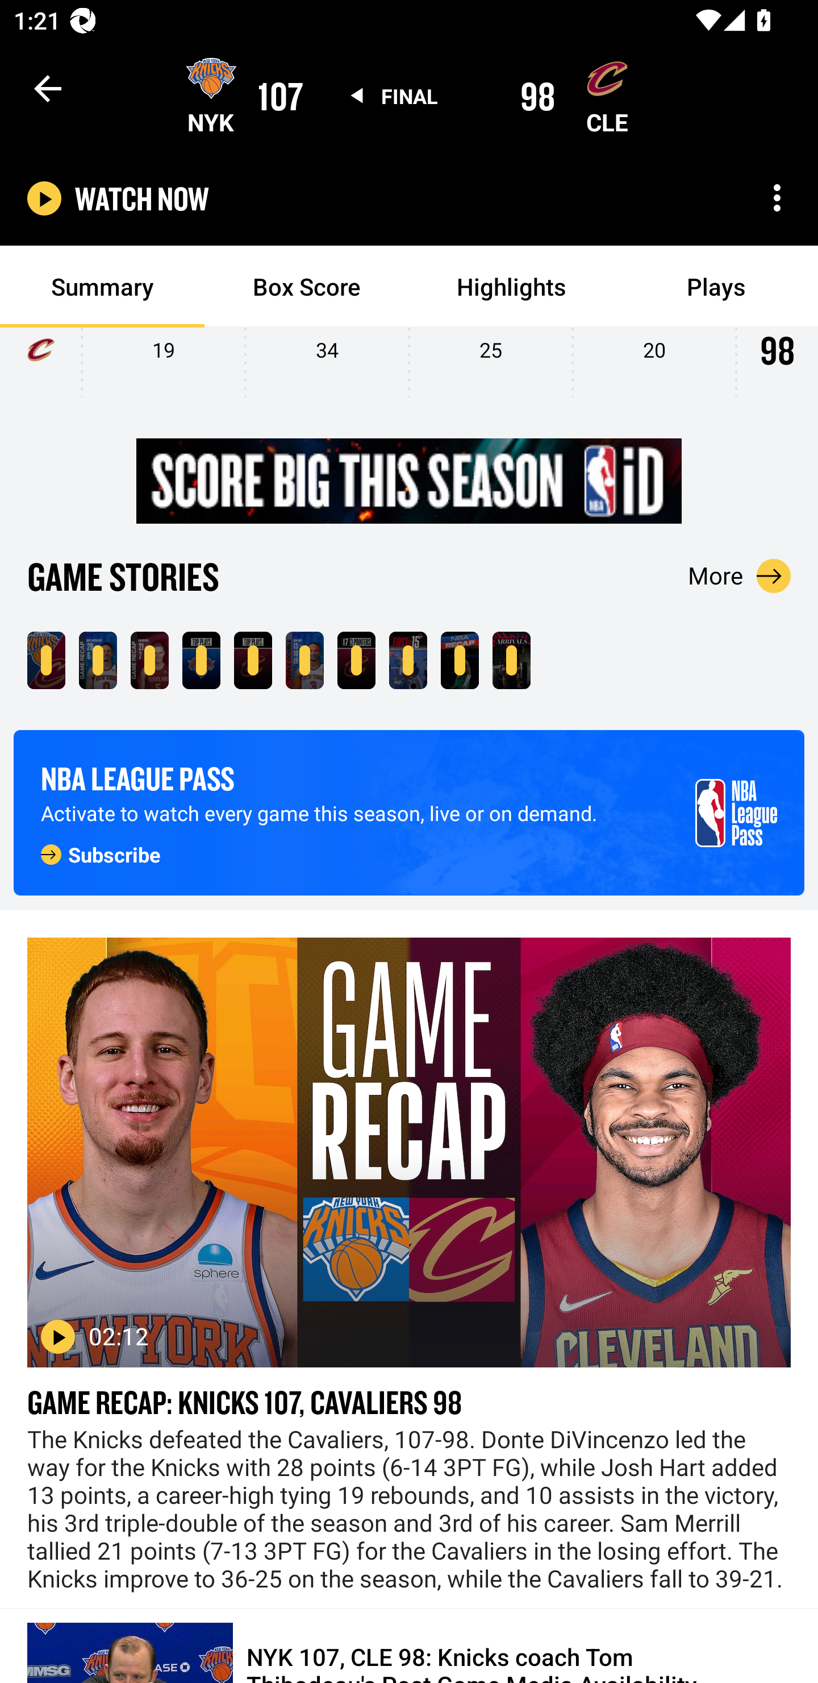 Image resolution: width=818 pixels, height=1683 pixels. Describe the element at coordinates (409, 370) in the screenshot. I see `19 34 25 20 98` at that location.